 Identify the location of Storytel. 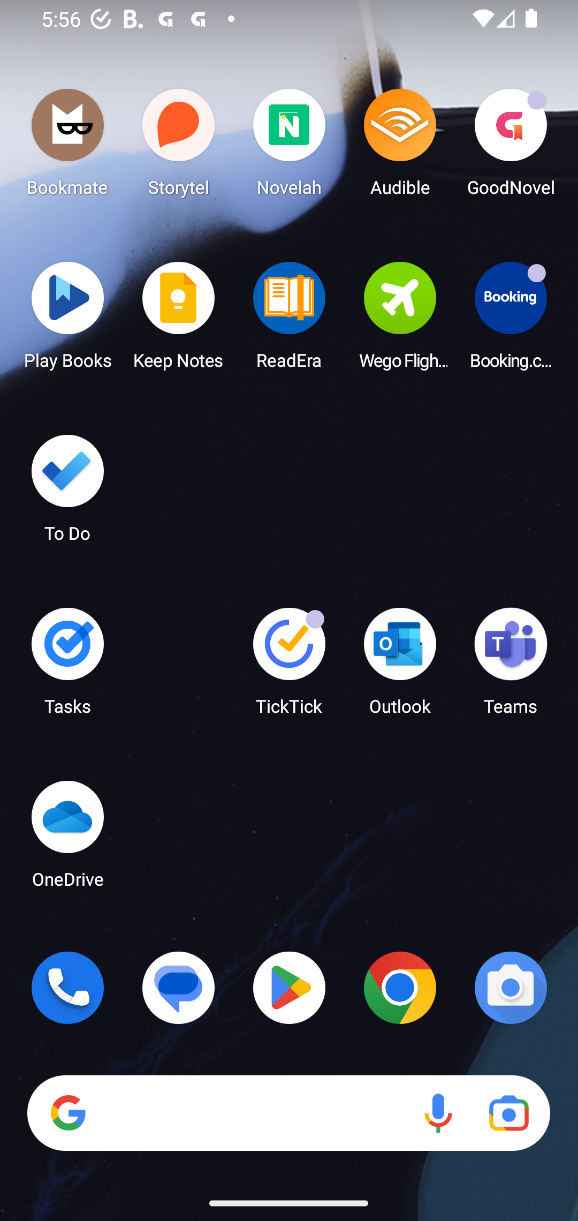
(179, 147).